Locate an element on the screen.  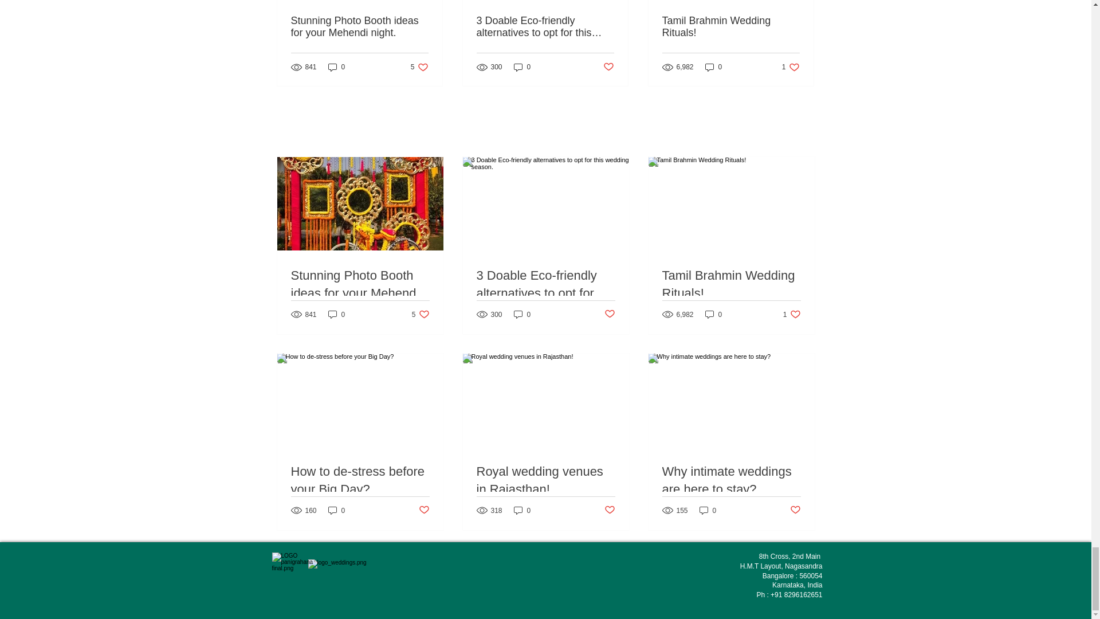
0 is located at coordinates (336, 510).